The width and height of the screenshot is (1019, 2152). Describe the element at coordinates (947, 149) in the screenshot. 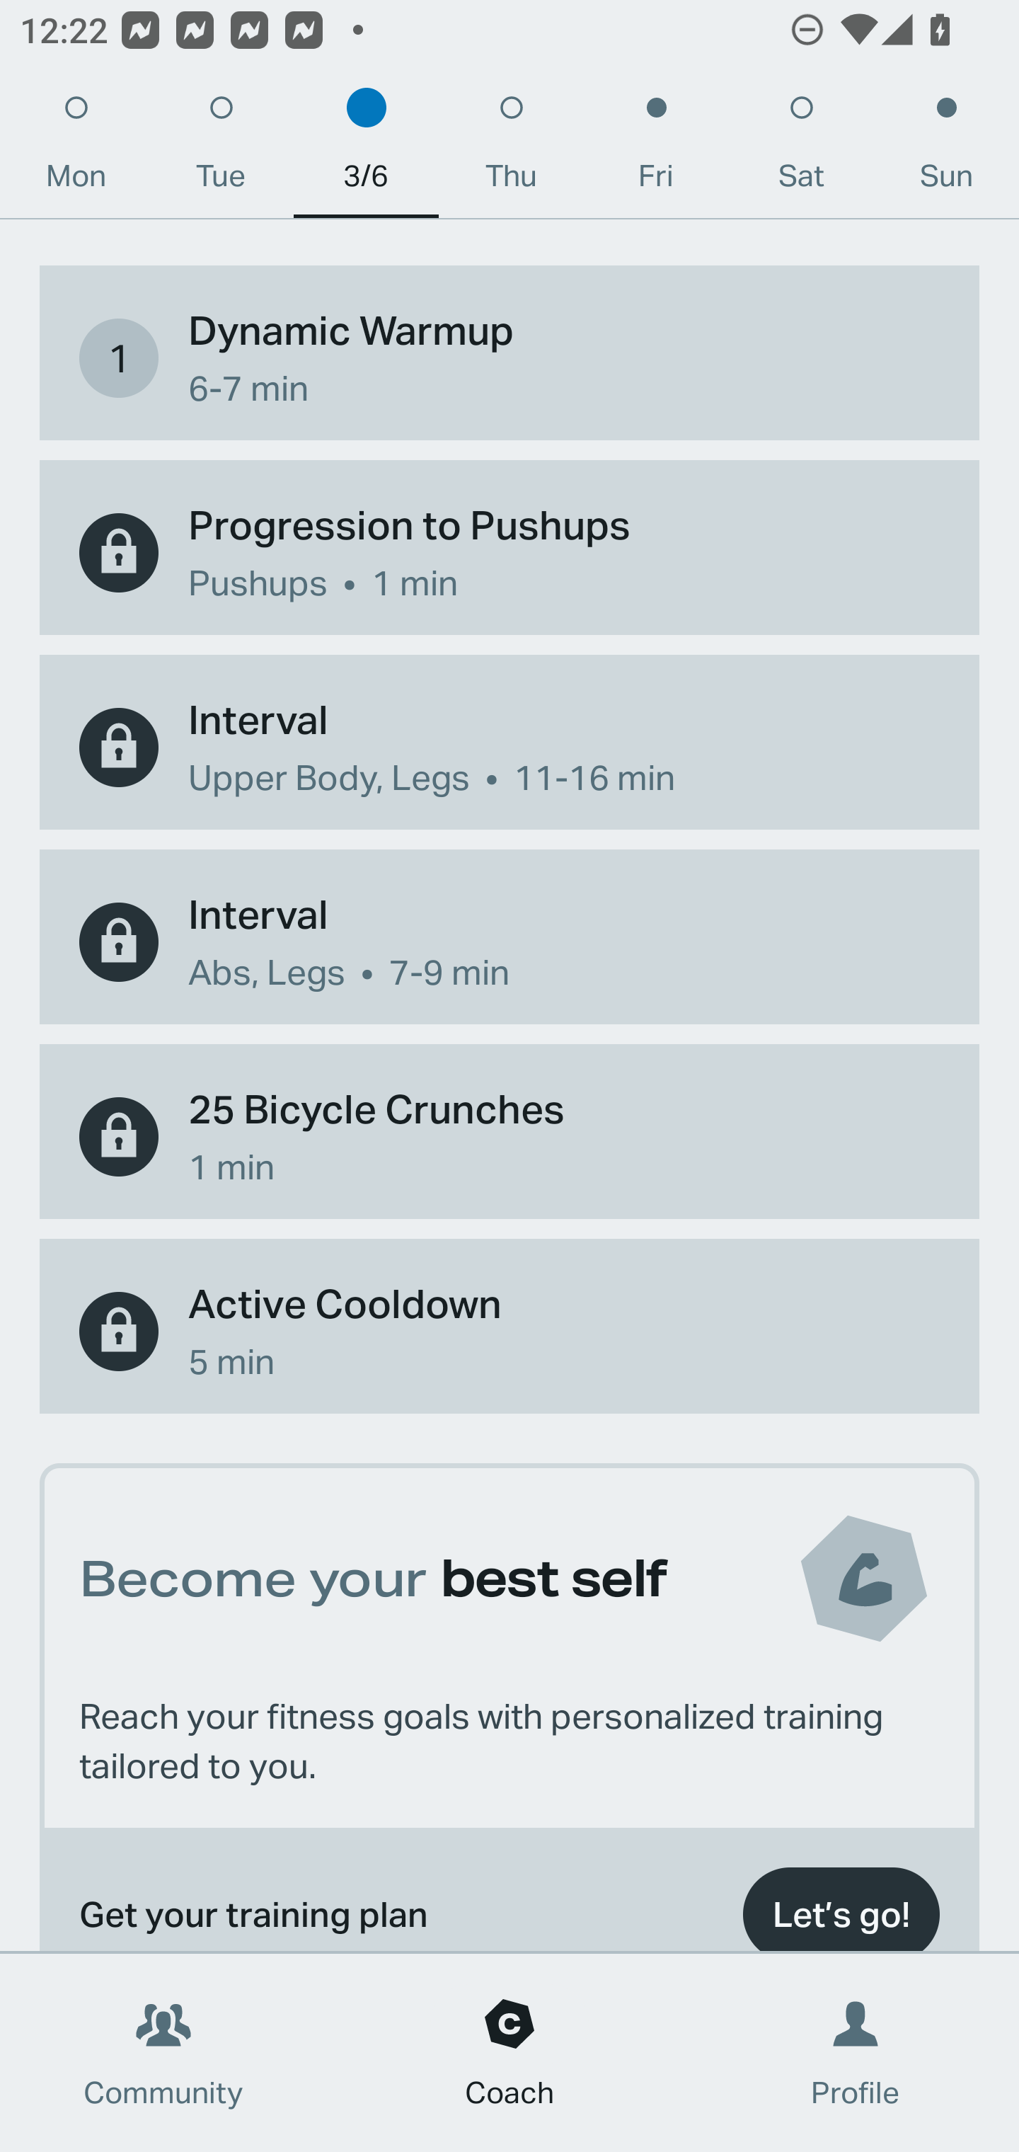

I see `Sun` at that location.